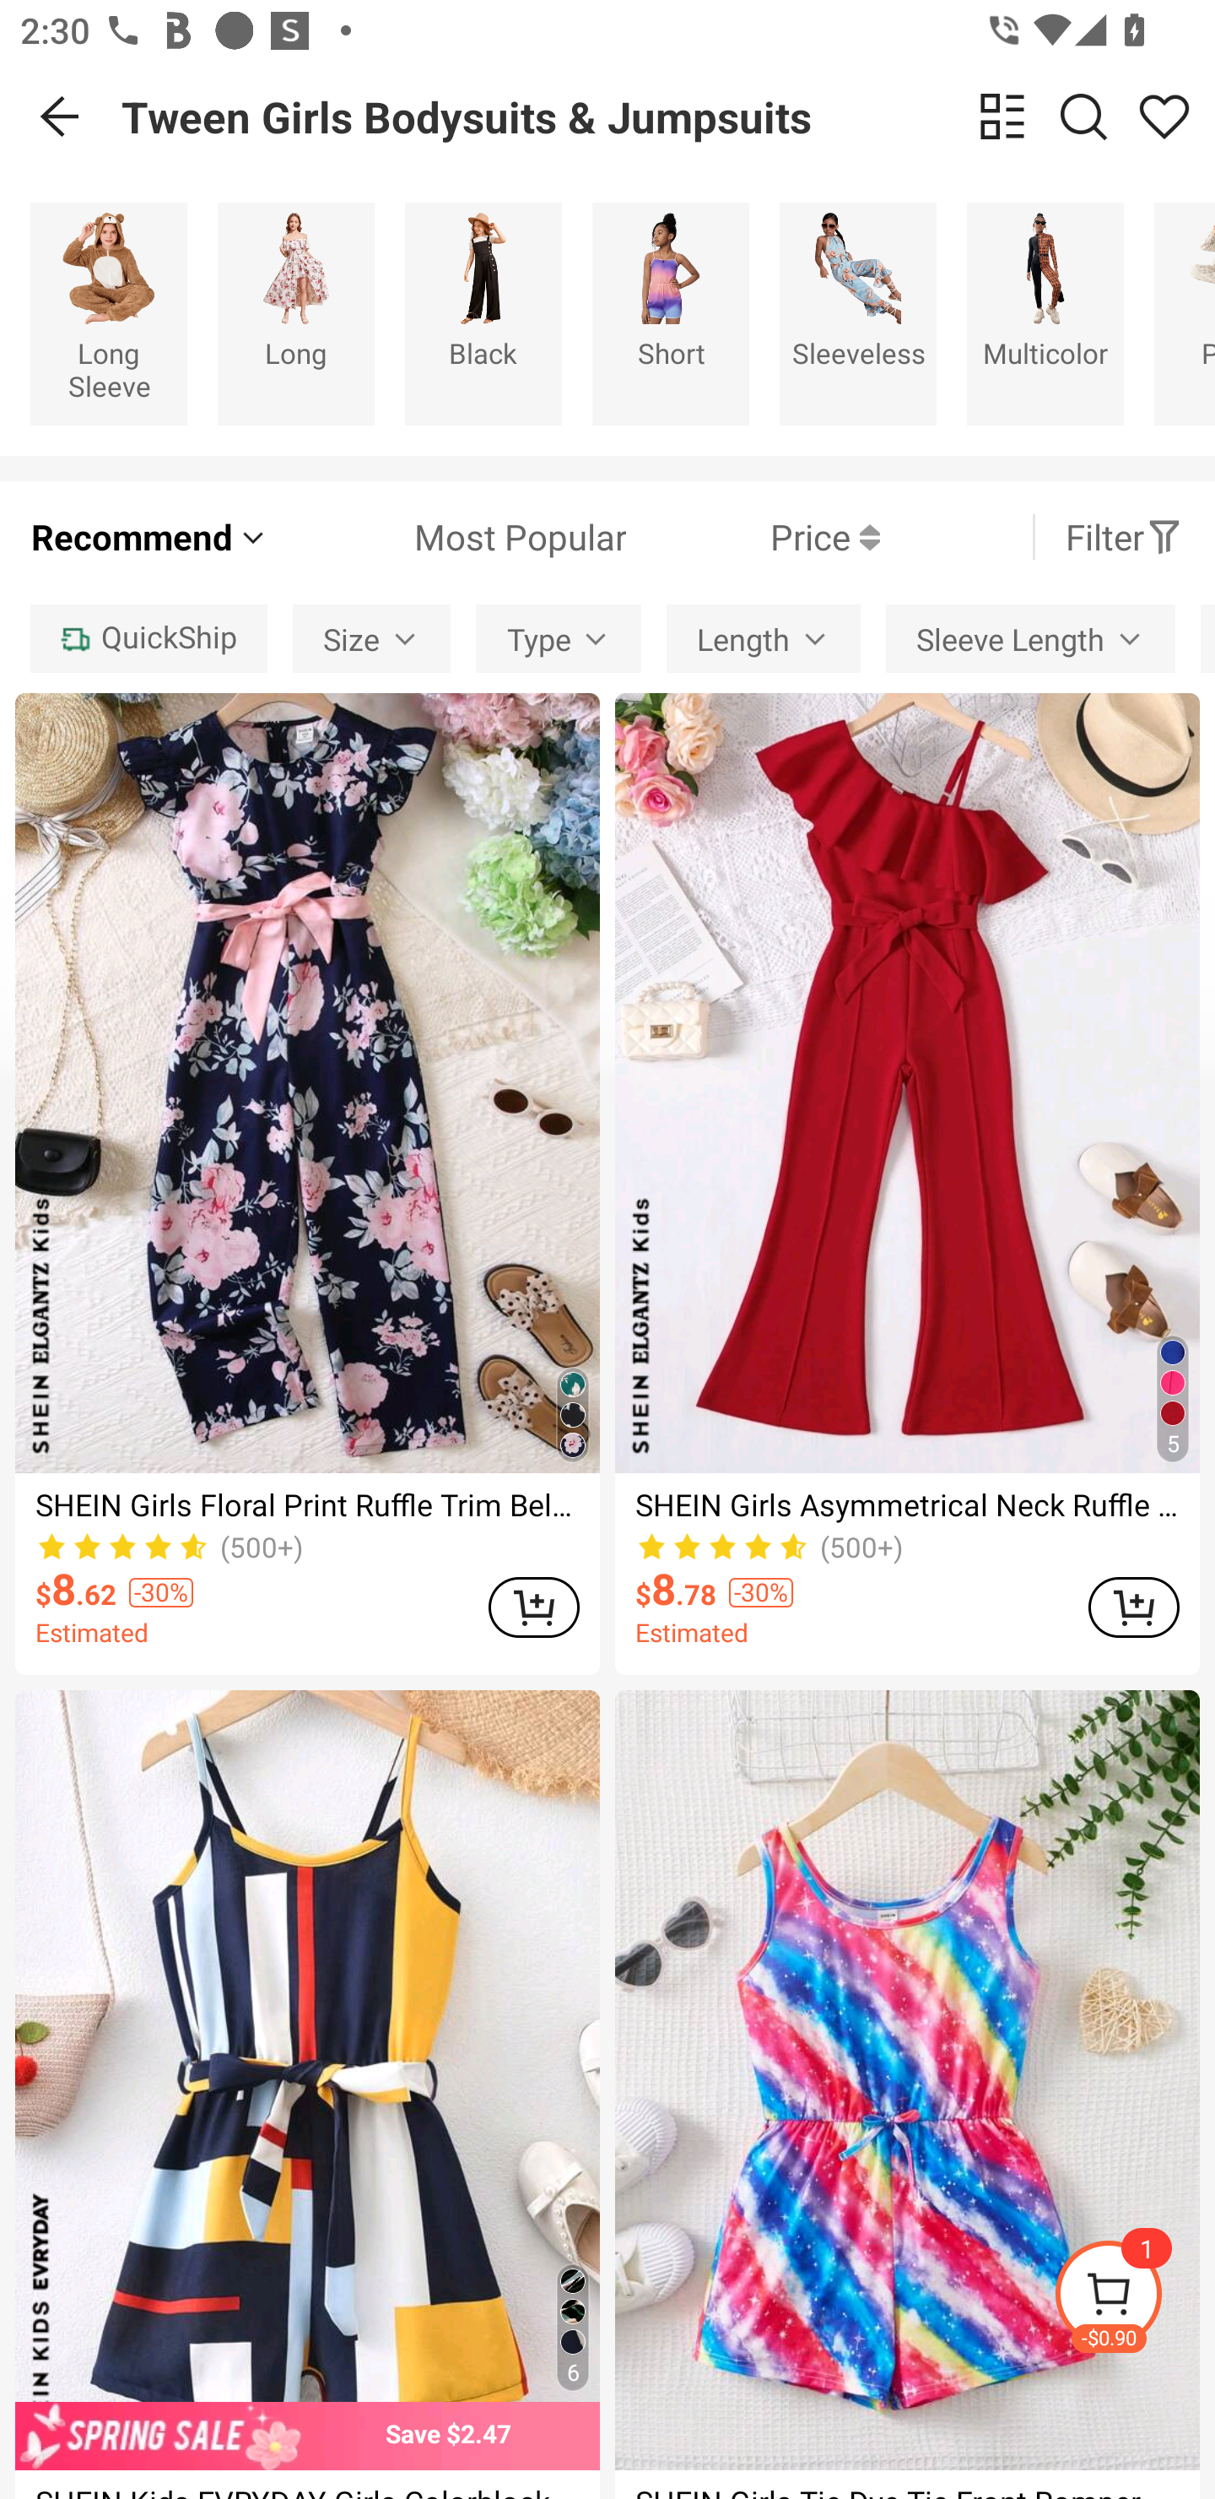  Describe the element at coordinates (150, 537) in the screenshot. I see `Recommend` at that location.